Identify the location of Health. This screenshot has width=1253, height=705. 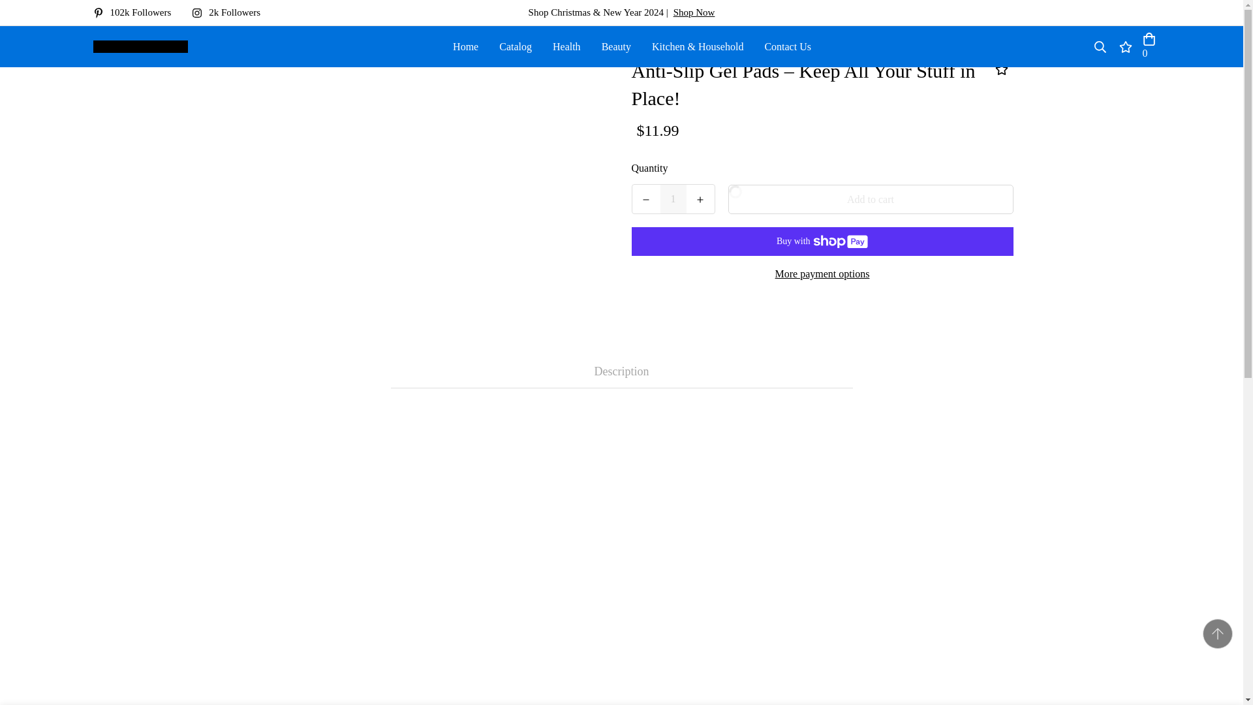
(566, 46).